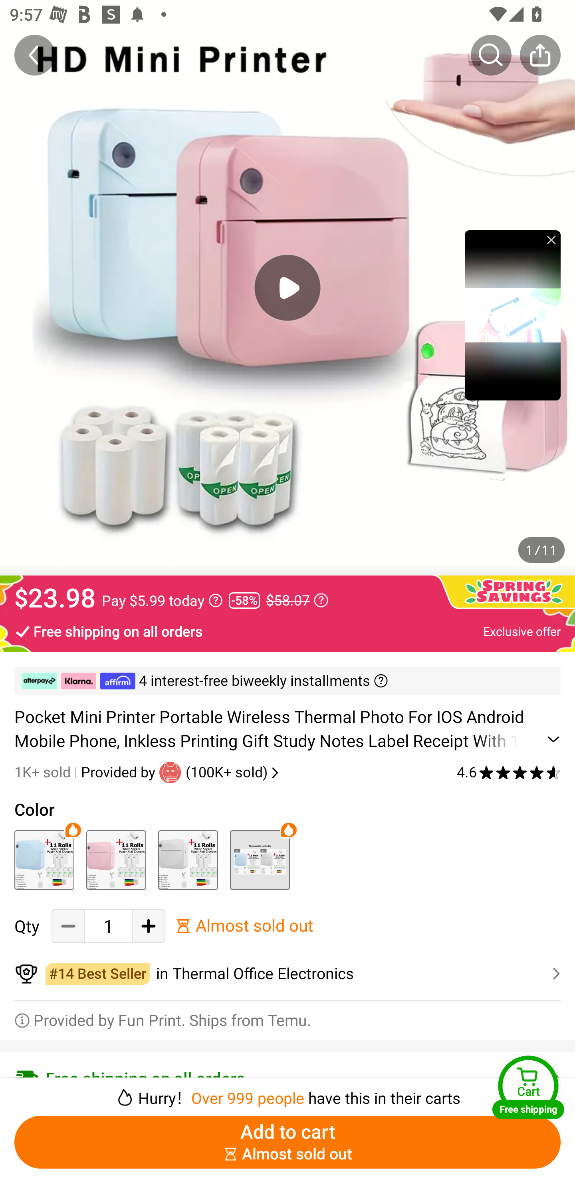 The width and height of the screenshot is (575, 1183). What do you see at coordinates (513, 315) in the screenshot?
I see `tronplayer_view` at bounding box center [513, 315].